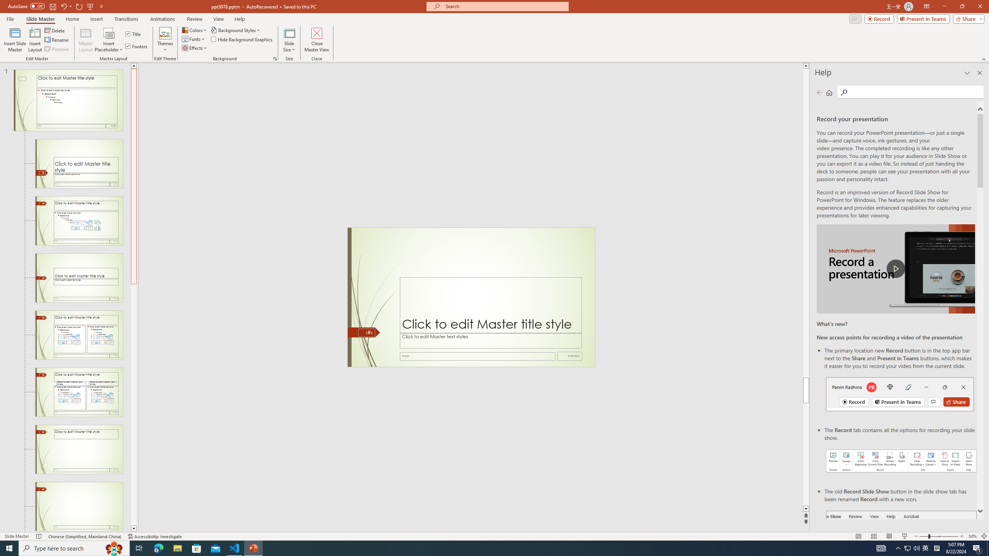 Image resolution: width=989 pixels, height=556 pixels. What do you see at coordinates (242, 39) in the screenshot?
I see `Hide Background Graphics` at bounding box center [242, 39].